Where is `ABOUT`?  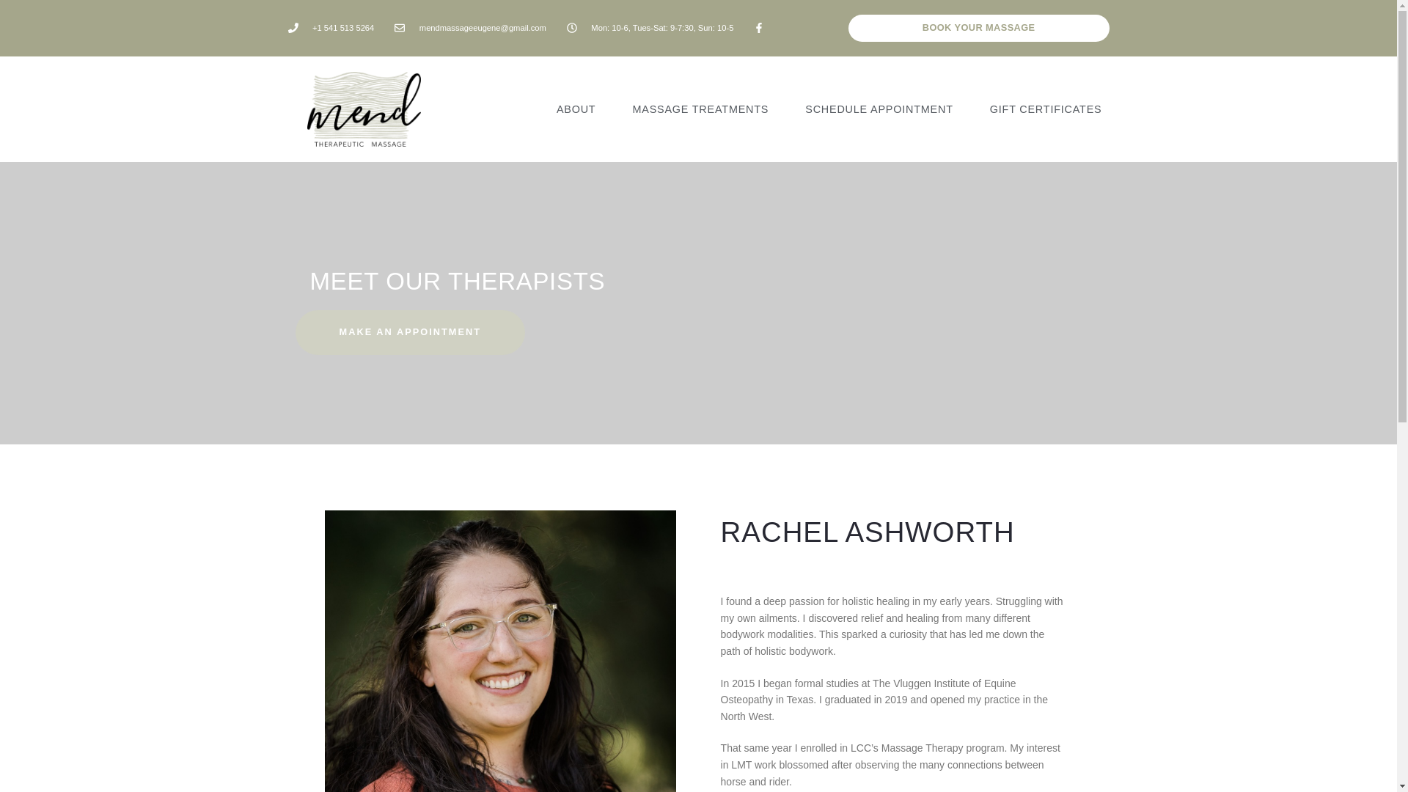
ABOUT is located at coordinates (576, 110).